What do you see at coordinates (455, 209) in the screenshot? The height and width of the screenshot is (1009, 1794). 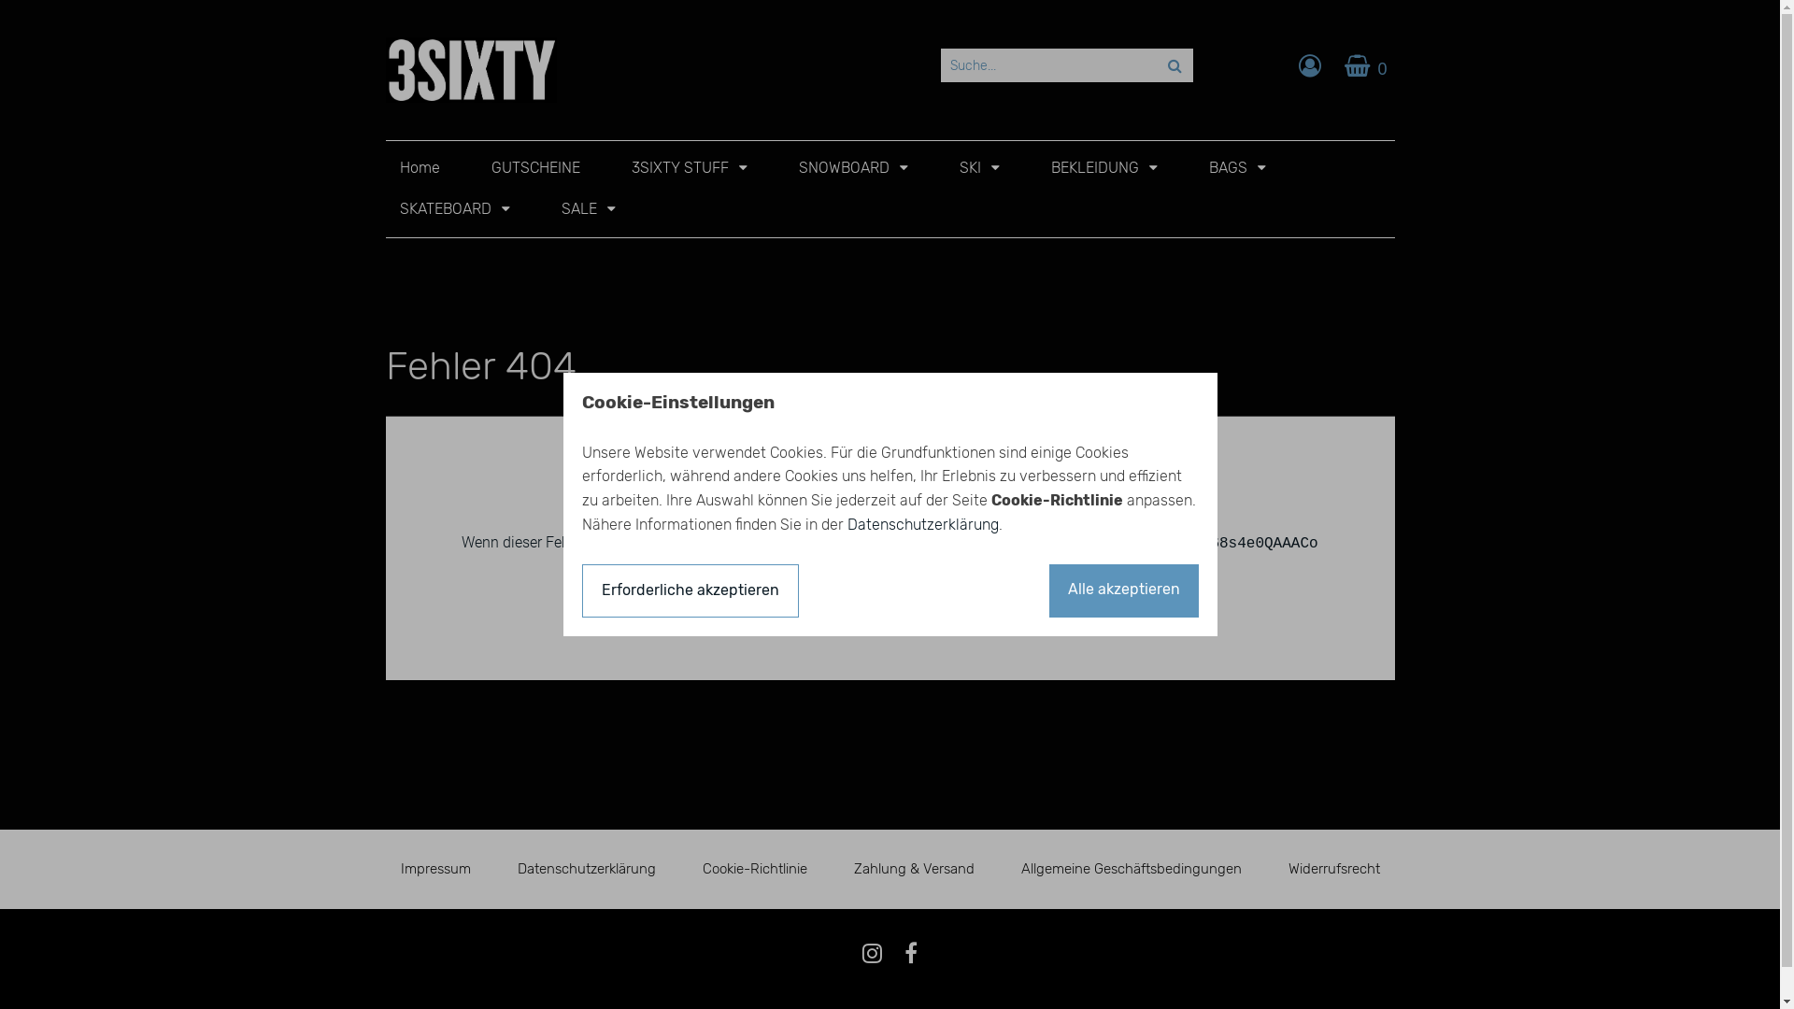 I see `SKATEBOARD` at bounding box center [455, 209].